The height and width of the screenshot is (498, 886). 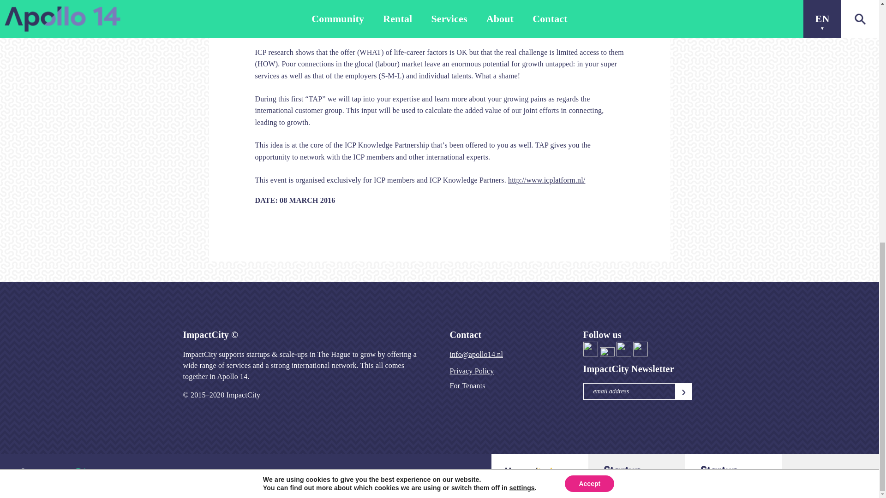 What do you see at coordinates (471, 371) in the screenshot?
I see `Privacy Policy` at bounding box center [471, 371].